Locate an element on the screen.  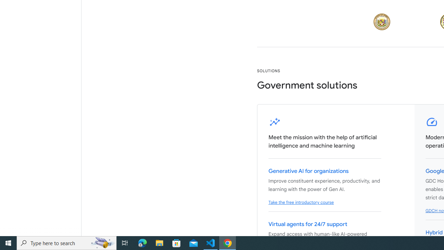
Take the free introductory course is located at coordinates (301, 202).